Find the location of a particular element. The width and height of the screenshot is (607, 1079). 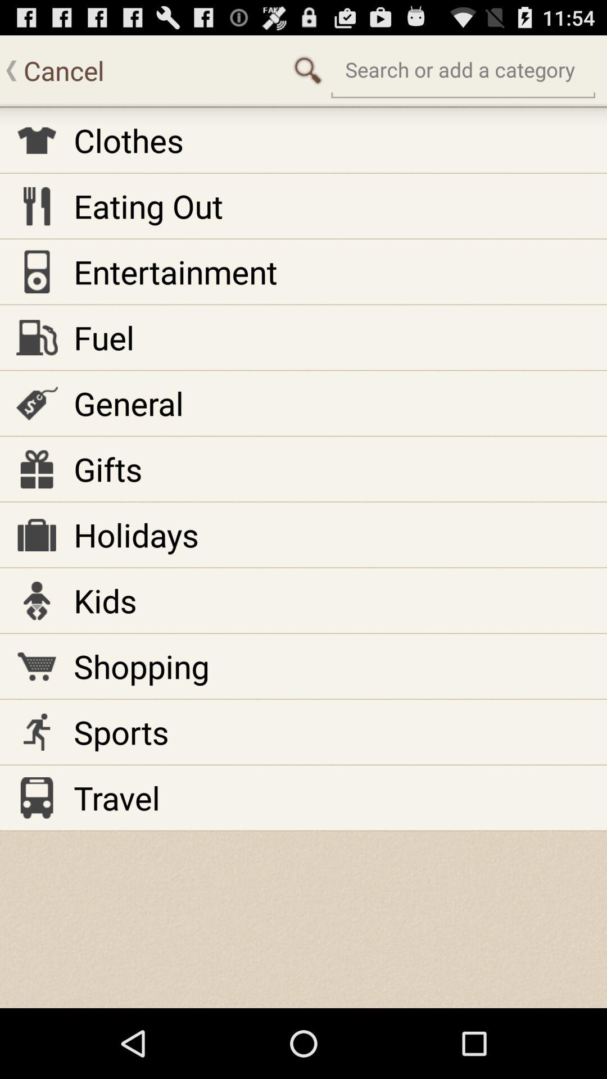

choose the icon below kids is located at coordinates (142, 666).